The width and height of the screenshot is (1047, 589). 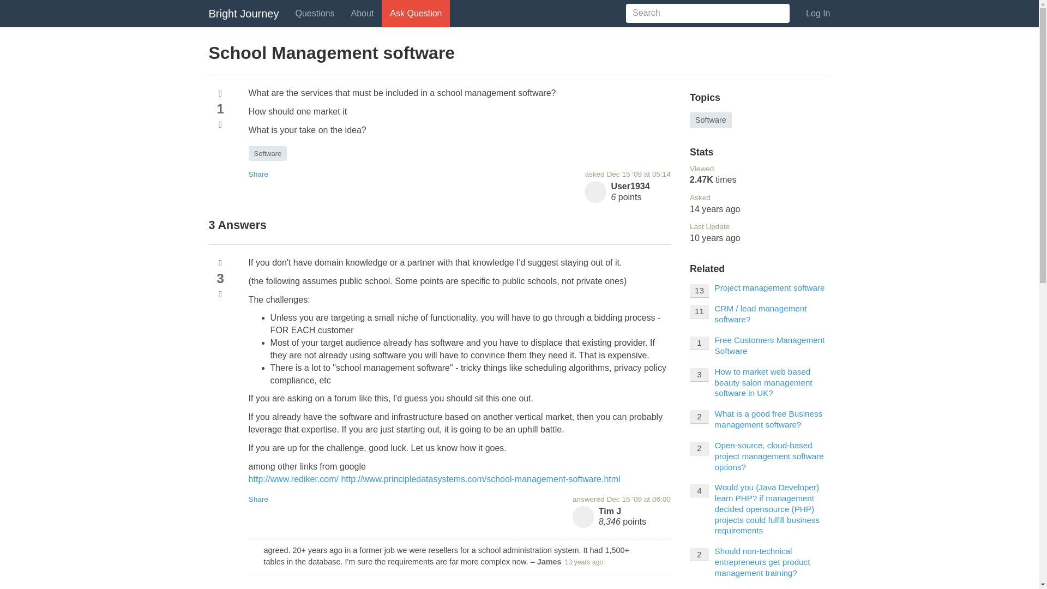 I want to click on You need to be logged in to vote, so click(x=220, y=294).